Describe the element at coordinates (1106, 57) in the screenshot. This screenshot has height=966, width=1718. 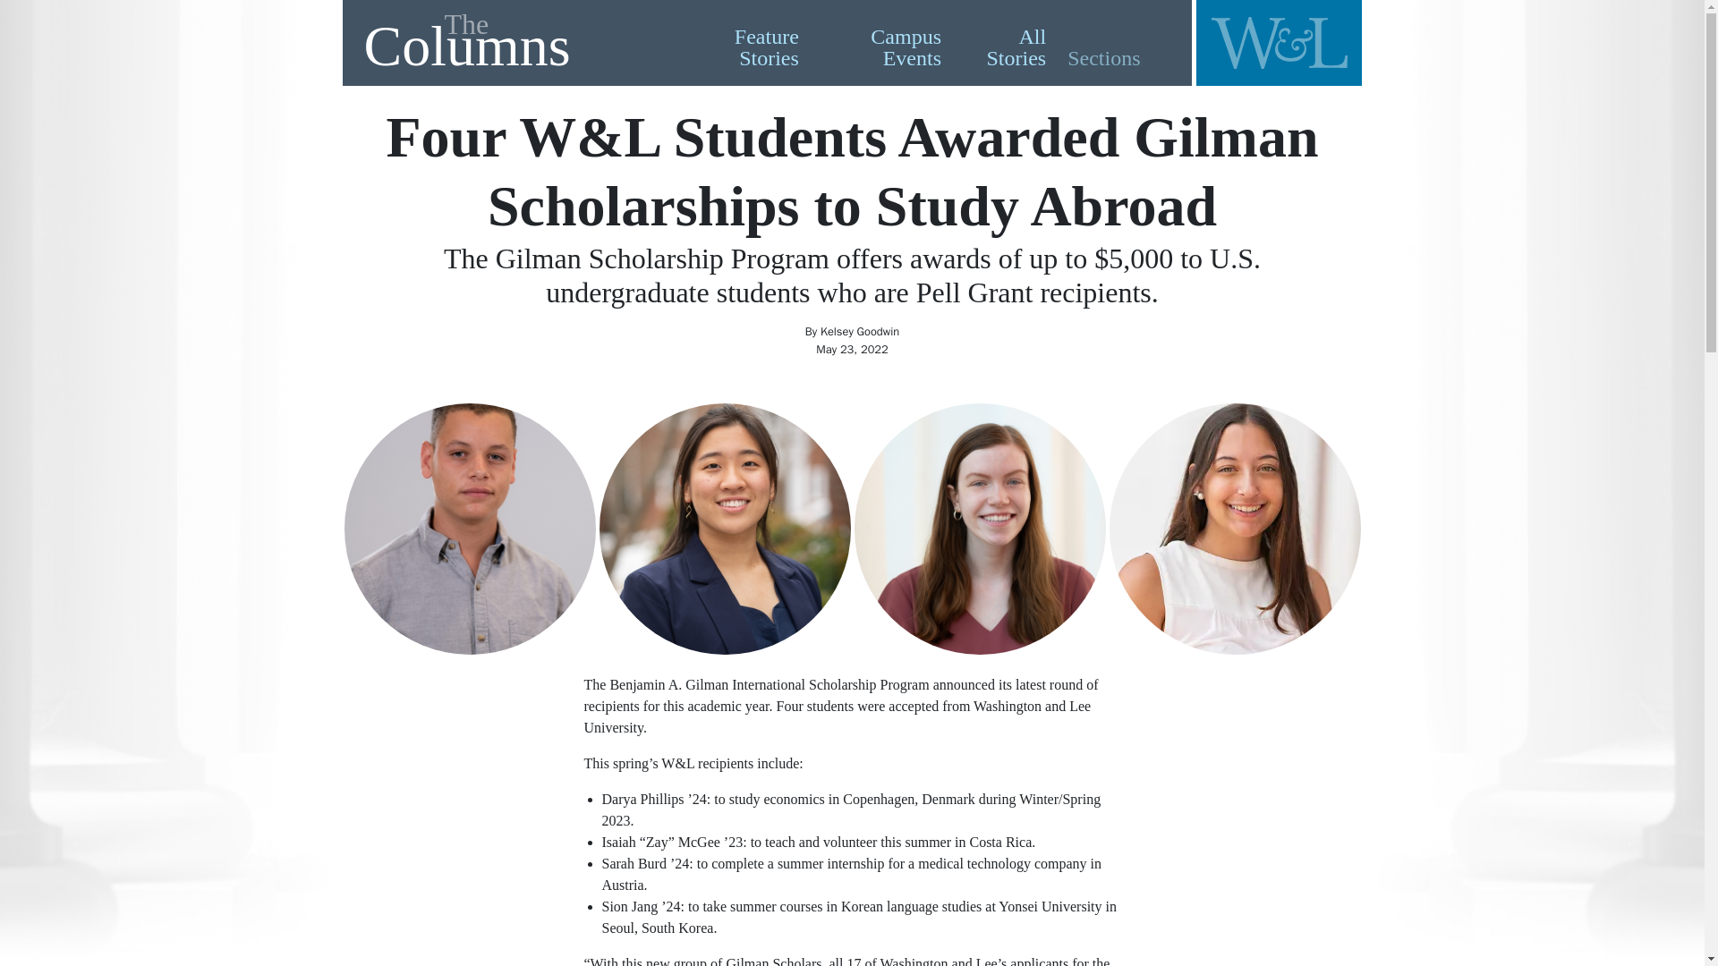
I see `All Stories` at that location.